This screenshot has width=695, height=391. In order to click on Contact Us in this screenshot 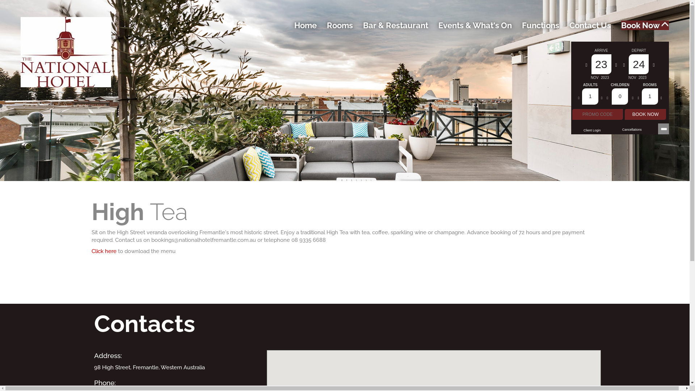, I will do `click(590, 25)`.